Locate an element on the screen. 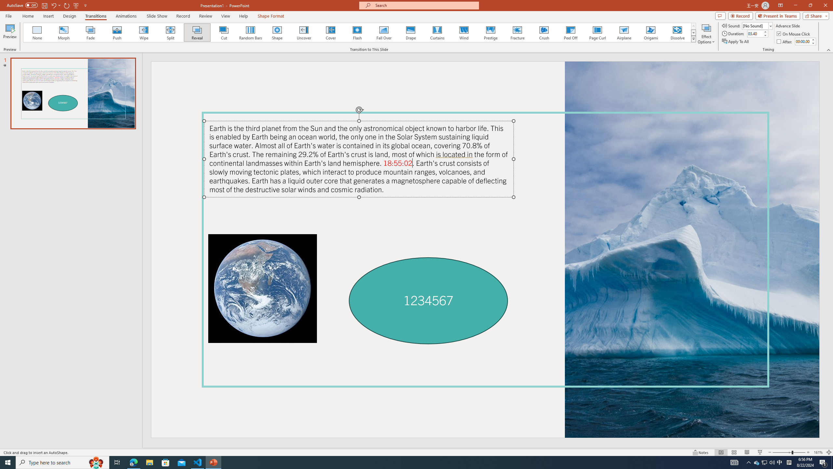 This screenshot has height=469, width=833. Shape is located at coordinates (277, 33).